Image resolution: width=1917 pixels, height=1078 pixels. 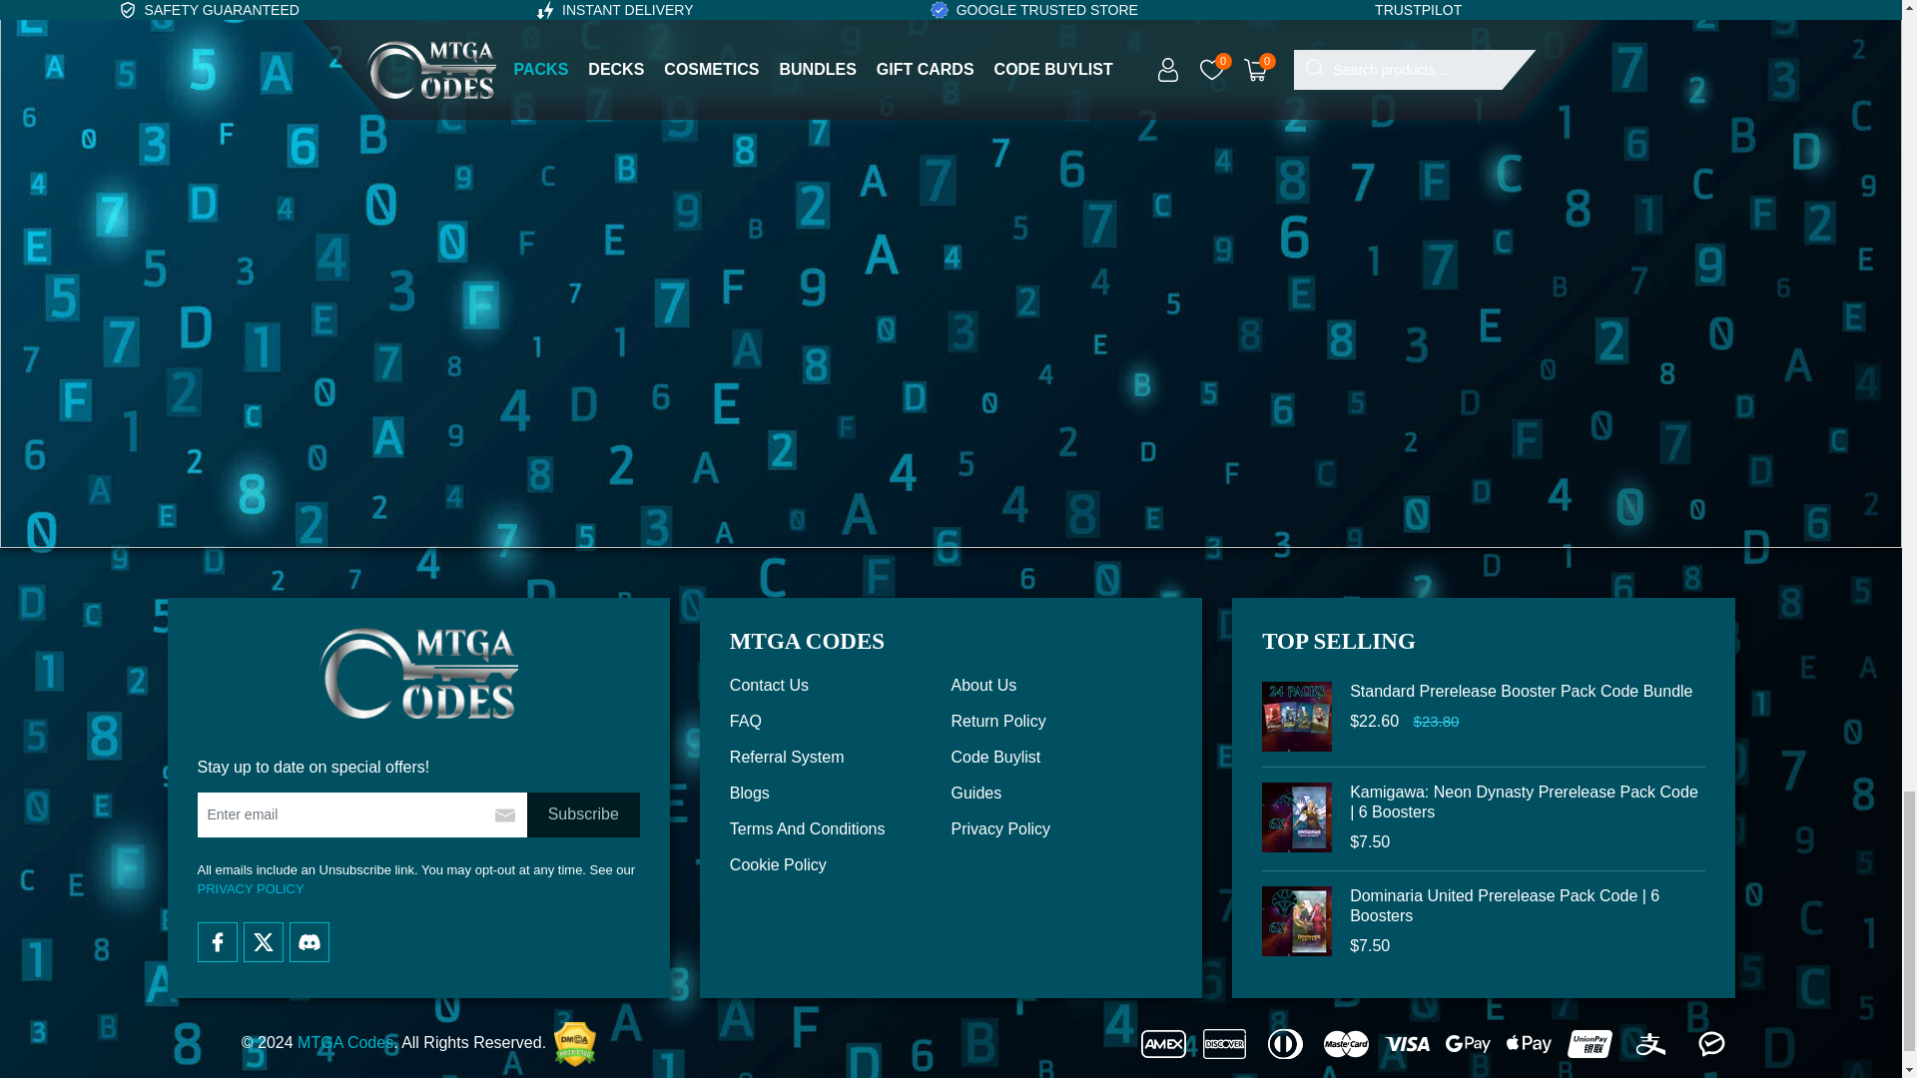 What do you see at coordinates (1711, 1044) in the screenshot?
I see `Wechat Pay ` at bounding box center [1711, 1044].